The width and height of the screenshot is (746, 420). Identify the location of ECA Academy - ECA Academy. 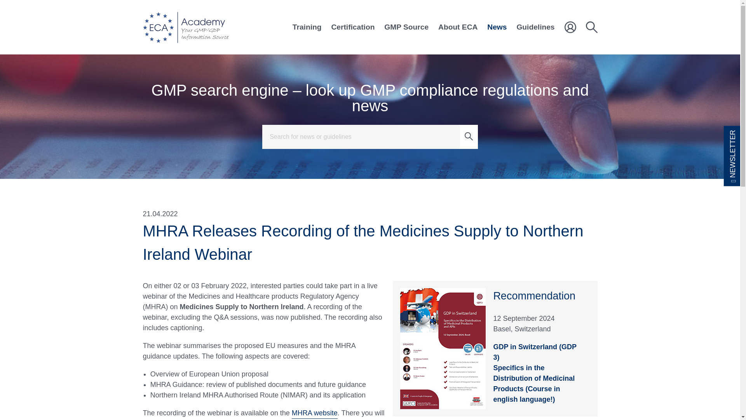
(186, 27).